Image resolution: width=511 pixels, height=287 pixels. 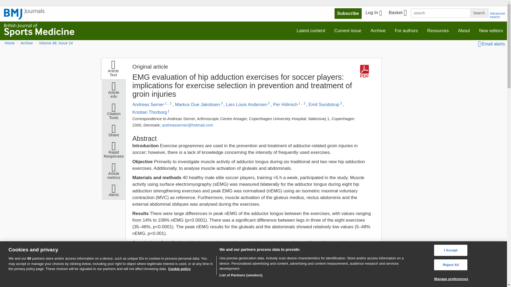 What do you see at coordinates (24, 17) in the screenshot?
I see `BMJ Journals` at bounding box center [24, 17].